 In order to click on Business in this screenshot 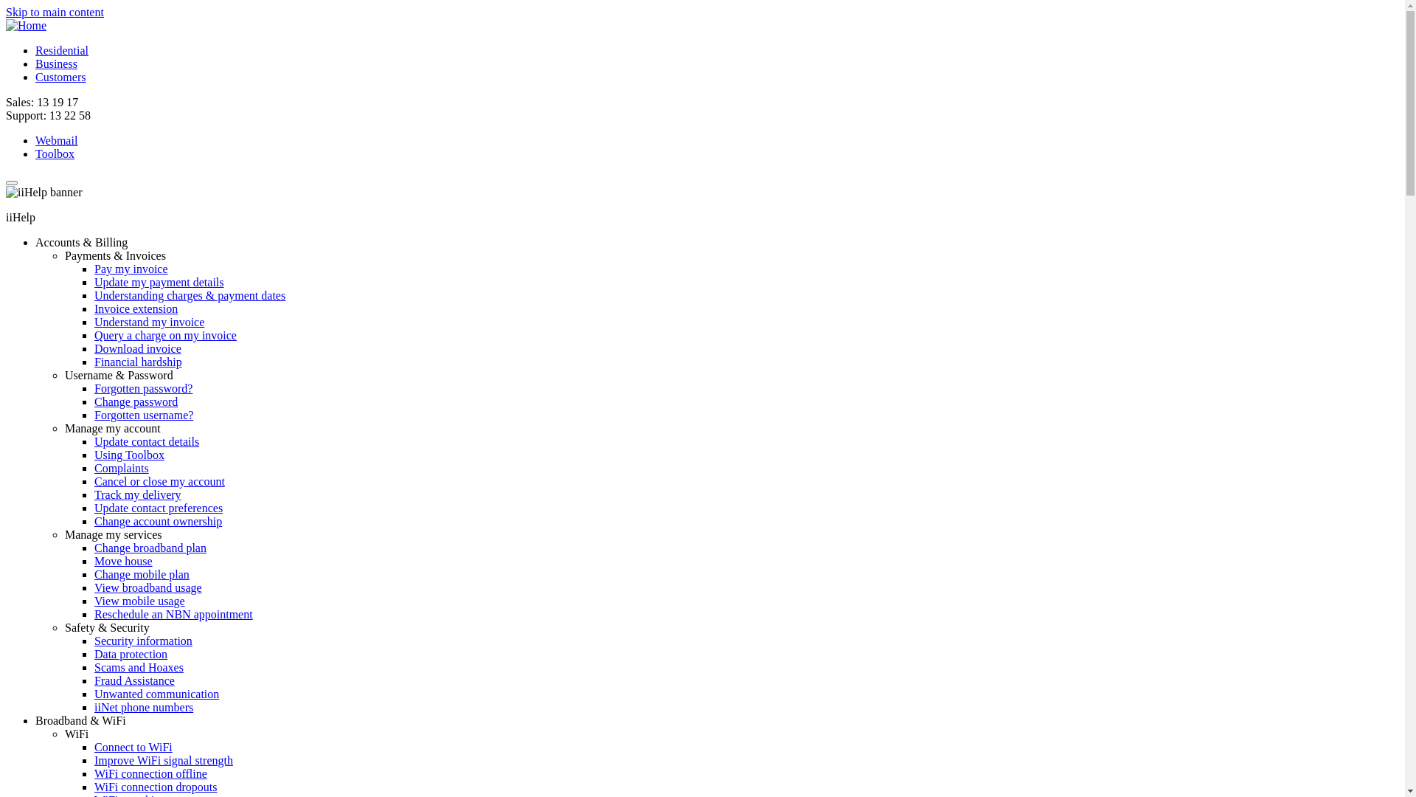, I will do `click(56, 63)`.